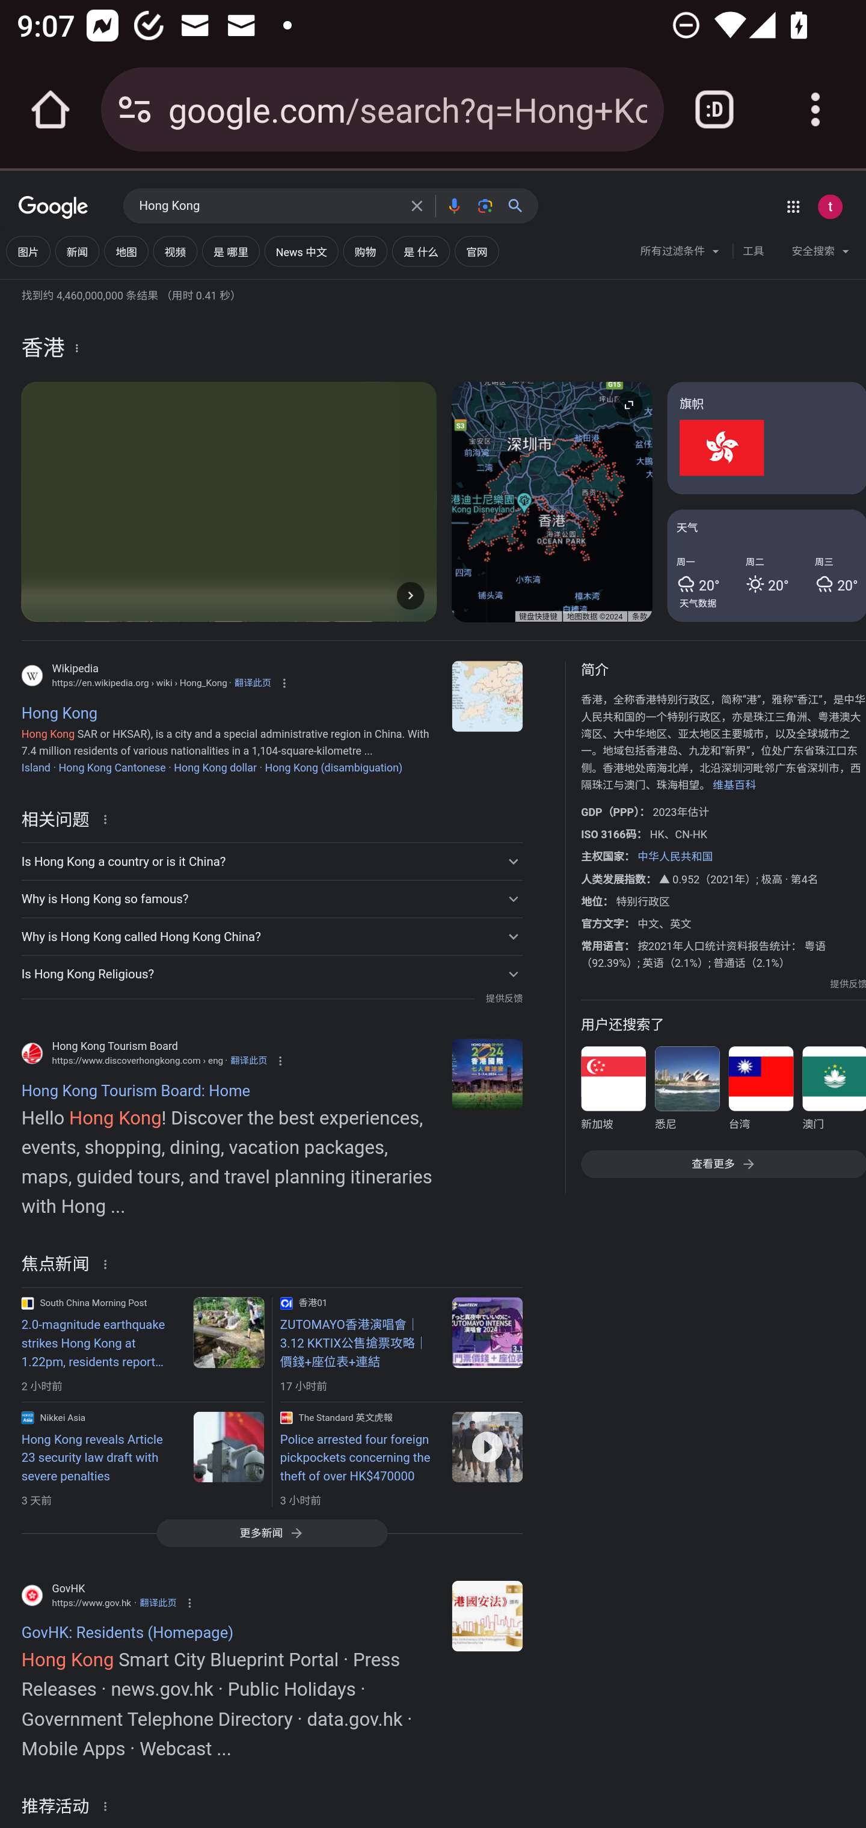 This screenshot has height=1828, width=866. Describe the element at coordinates (135, 109) in the screenshot. I see `Connection is secure` at that location.